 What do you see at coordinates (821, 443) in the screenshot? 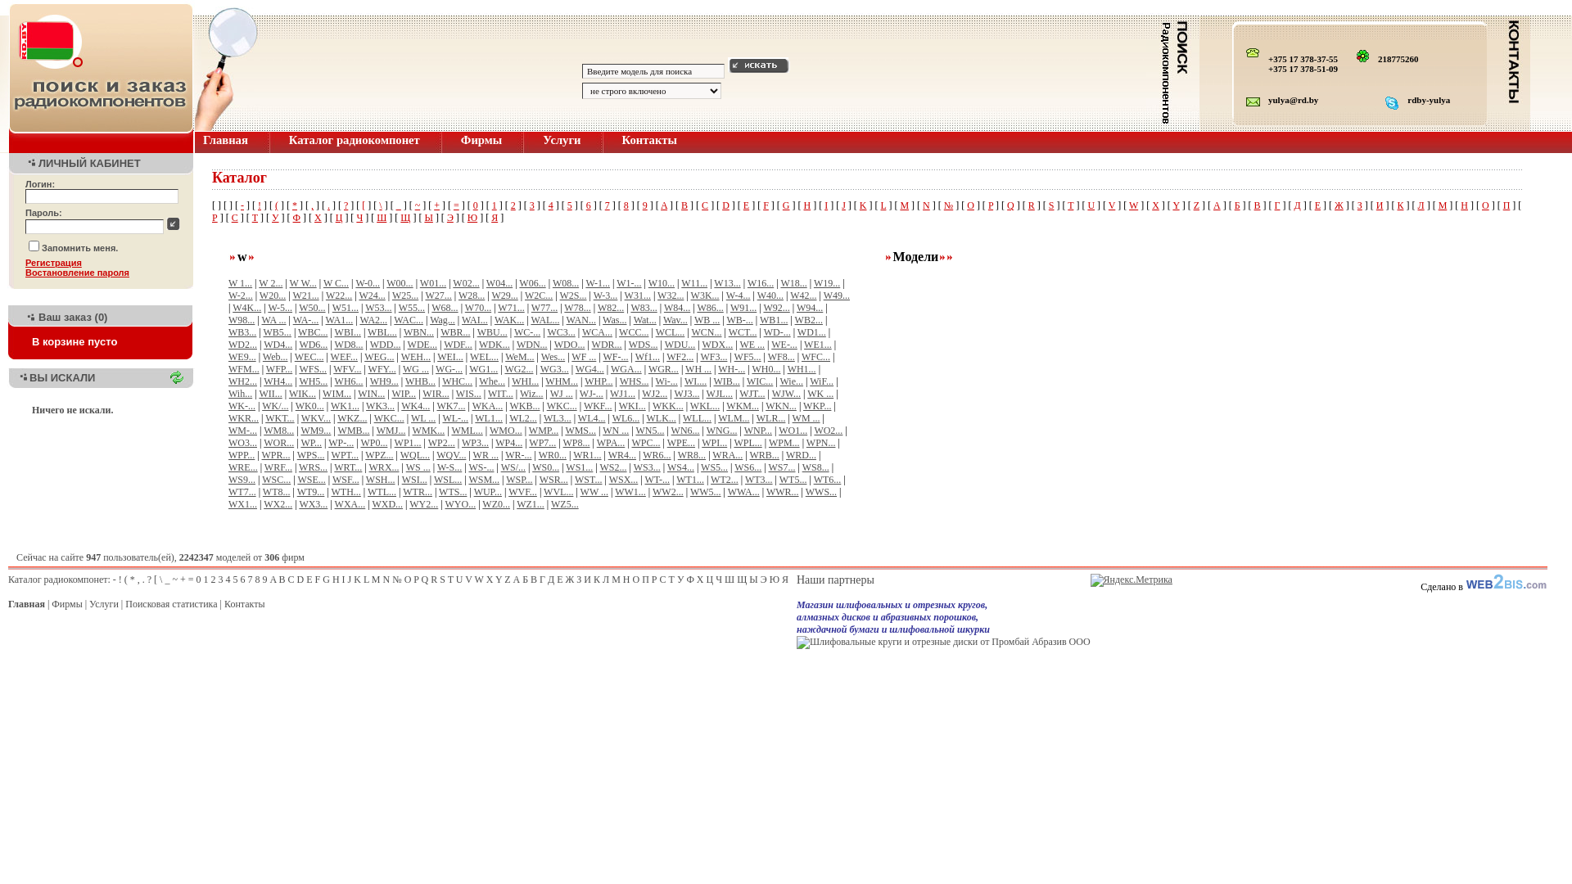
I see `WPN...` at bounding box center [821, 443].